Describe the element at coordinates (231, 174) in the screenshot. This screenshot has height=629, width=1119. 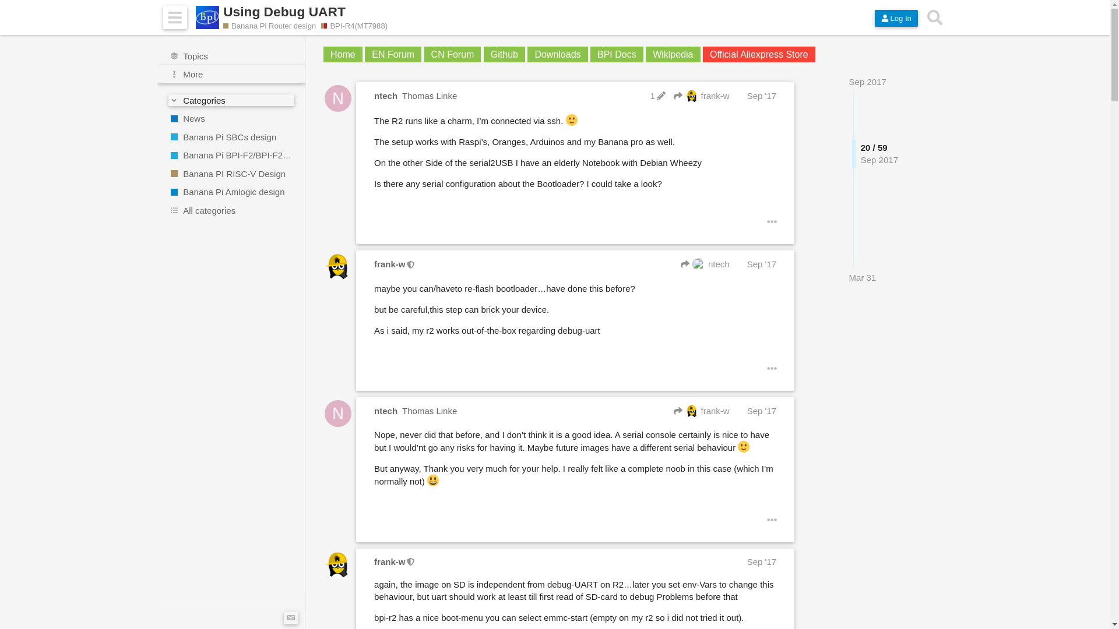
I see `Banana PI RISC-V Design` at that location.